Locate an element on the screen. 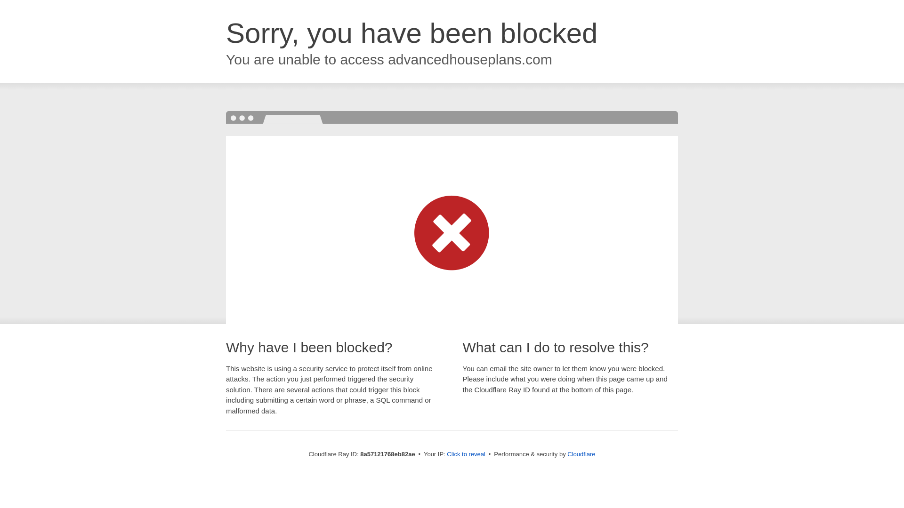  Cloudflare is located at coordinates (581, 454).